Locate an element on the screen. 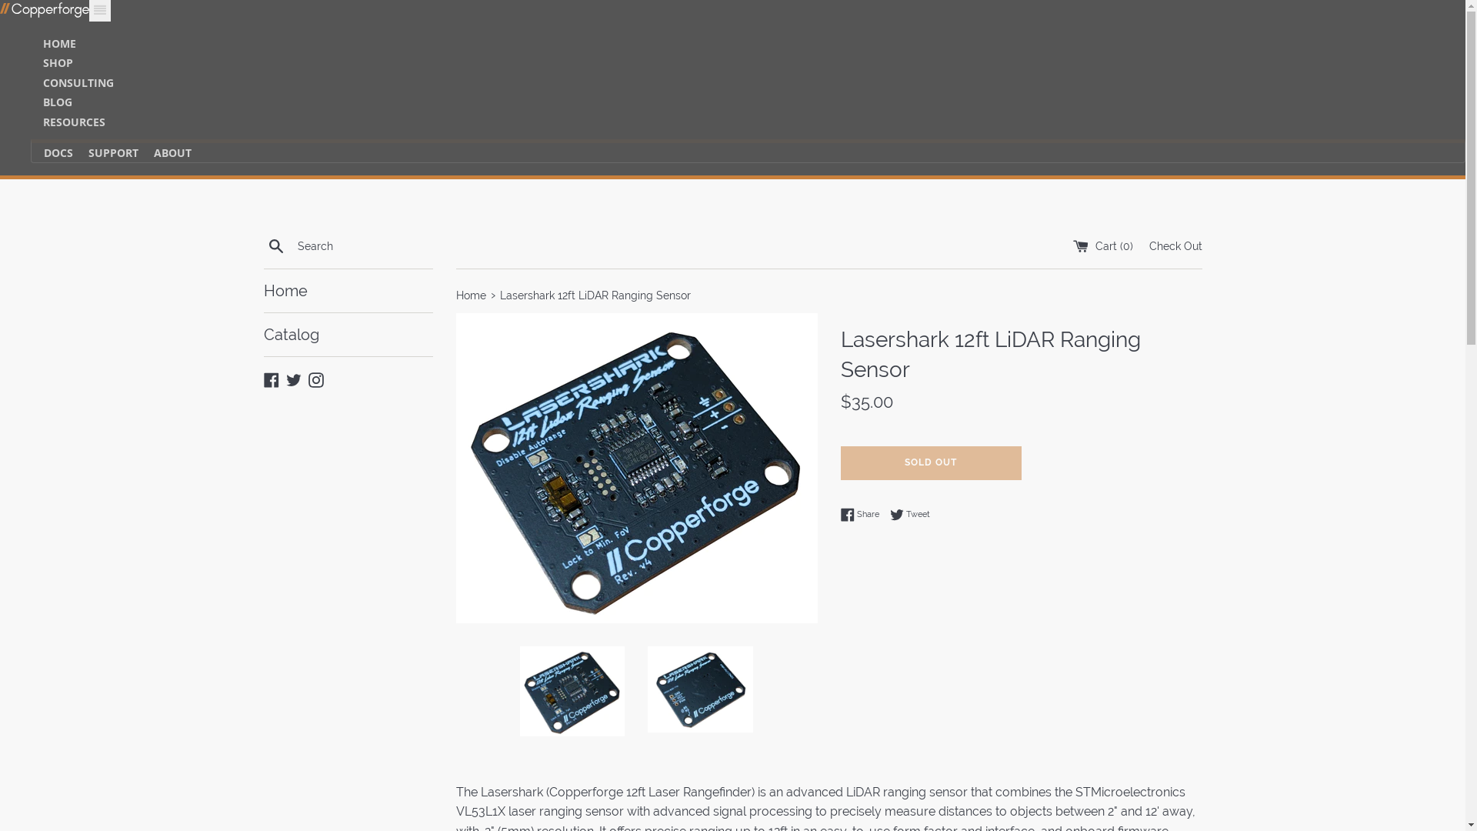  Twitter is located at coordinates (294, 379).